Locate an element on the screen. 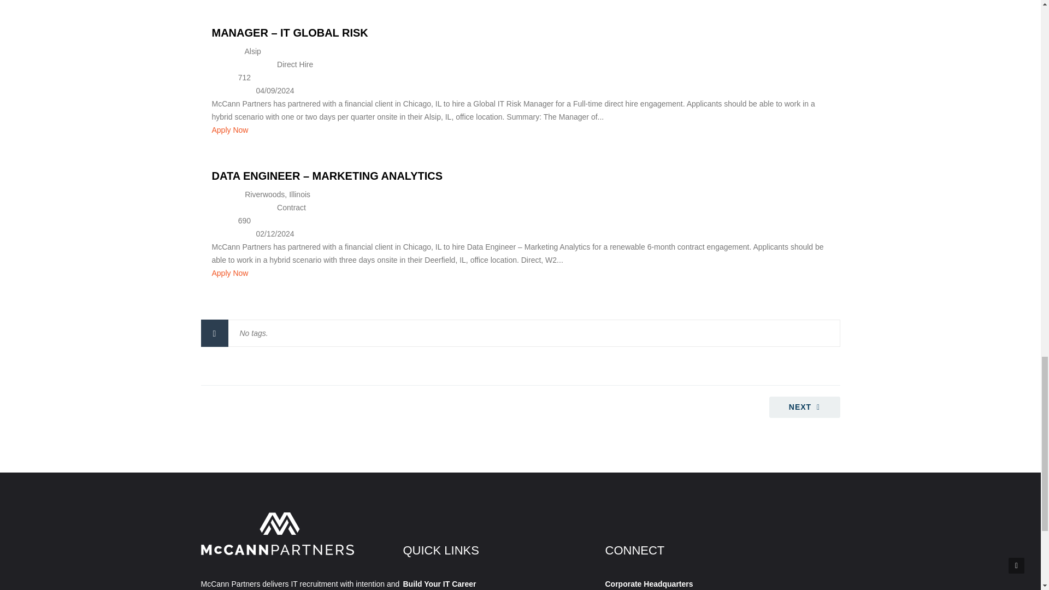 Image resolution: width=1049 pixels, height=590 pixels. Apply Now is located at coordinates (230, 130).